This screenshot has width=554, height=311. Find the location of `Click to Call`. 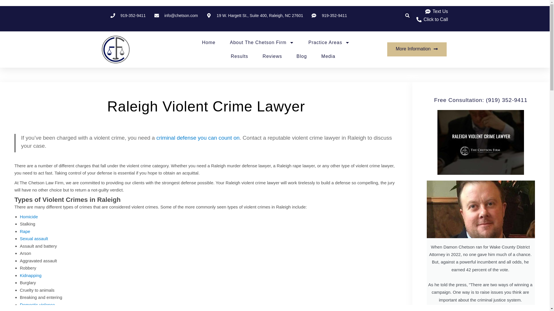

Click to Call is located at coordinates (432, 20).